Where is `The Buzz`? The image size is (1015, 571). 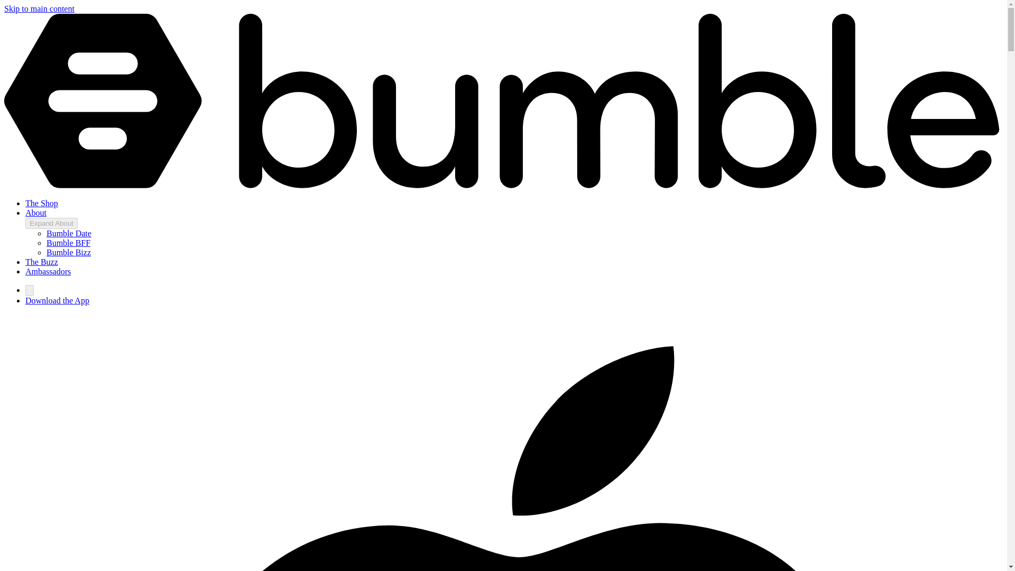 The Buzz is located at coordinates (41, 262).